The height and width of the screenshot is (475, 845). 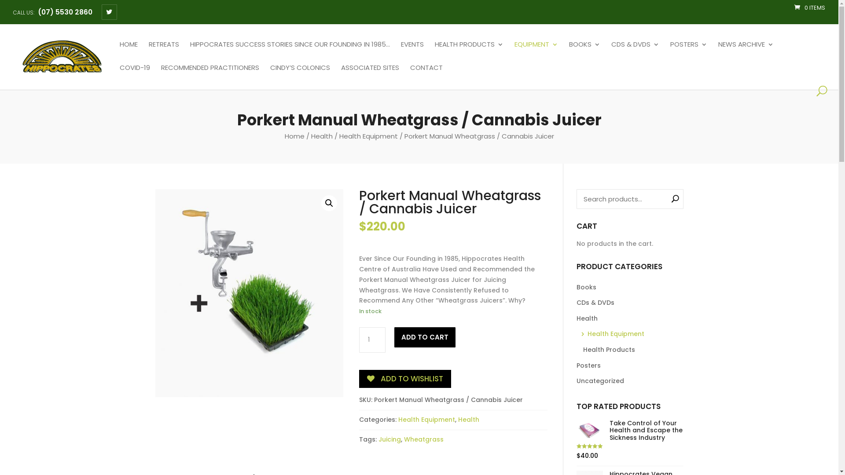 I want to click on ADD TO WISHLIST, so click(x=405, y=379).